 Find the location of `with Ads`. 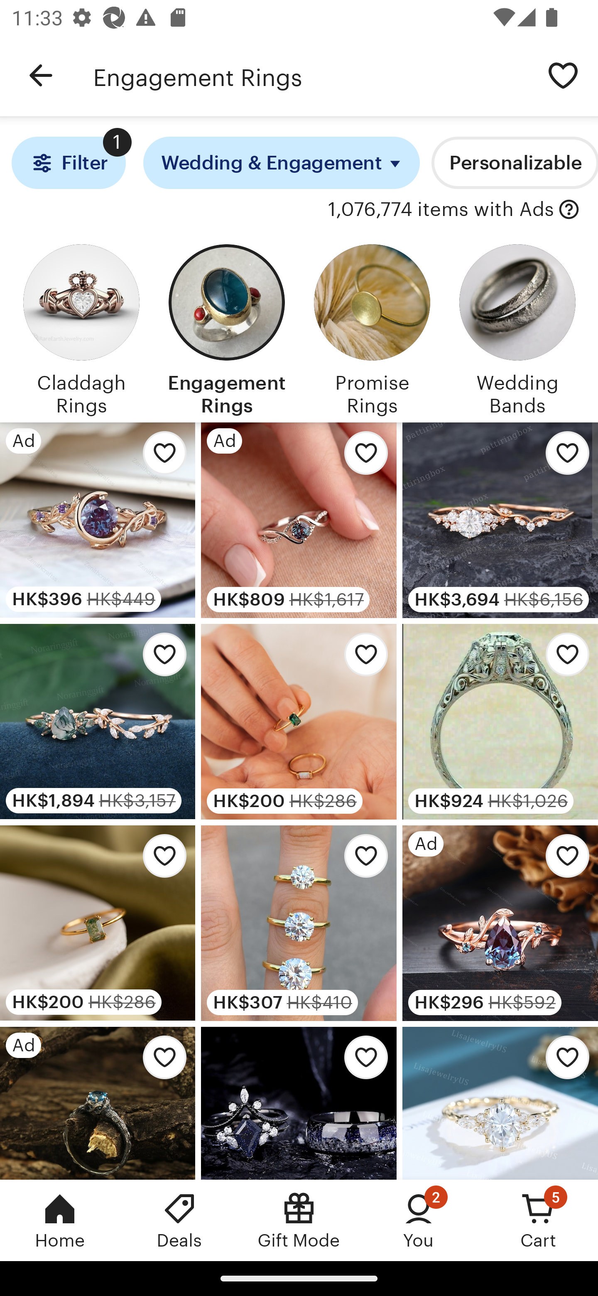

with Ads is located at coordinates (569, 210).